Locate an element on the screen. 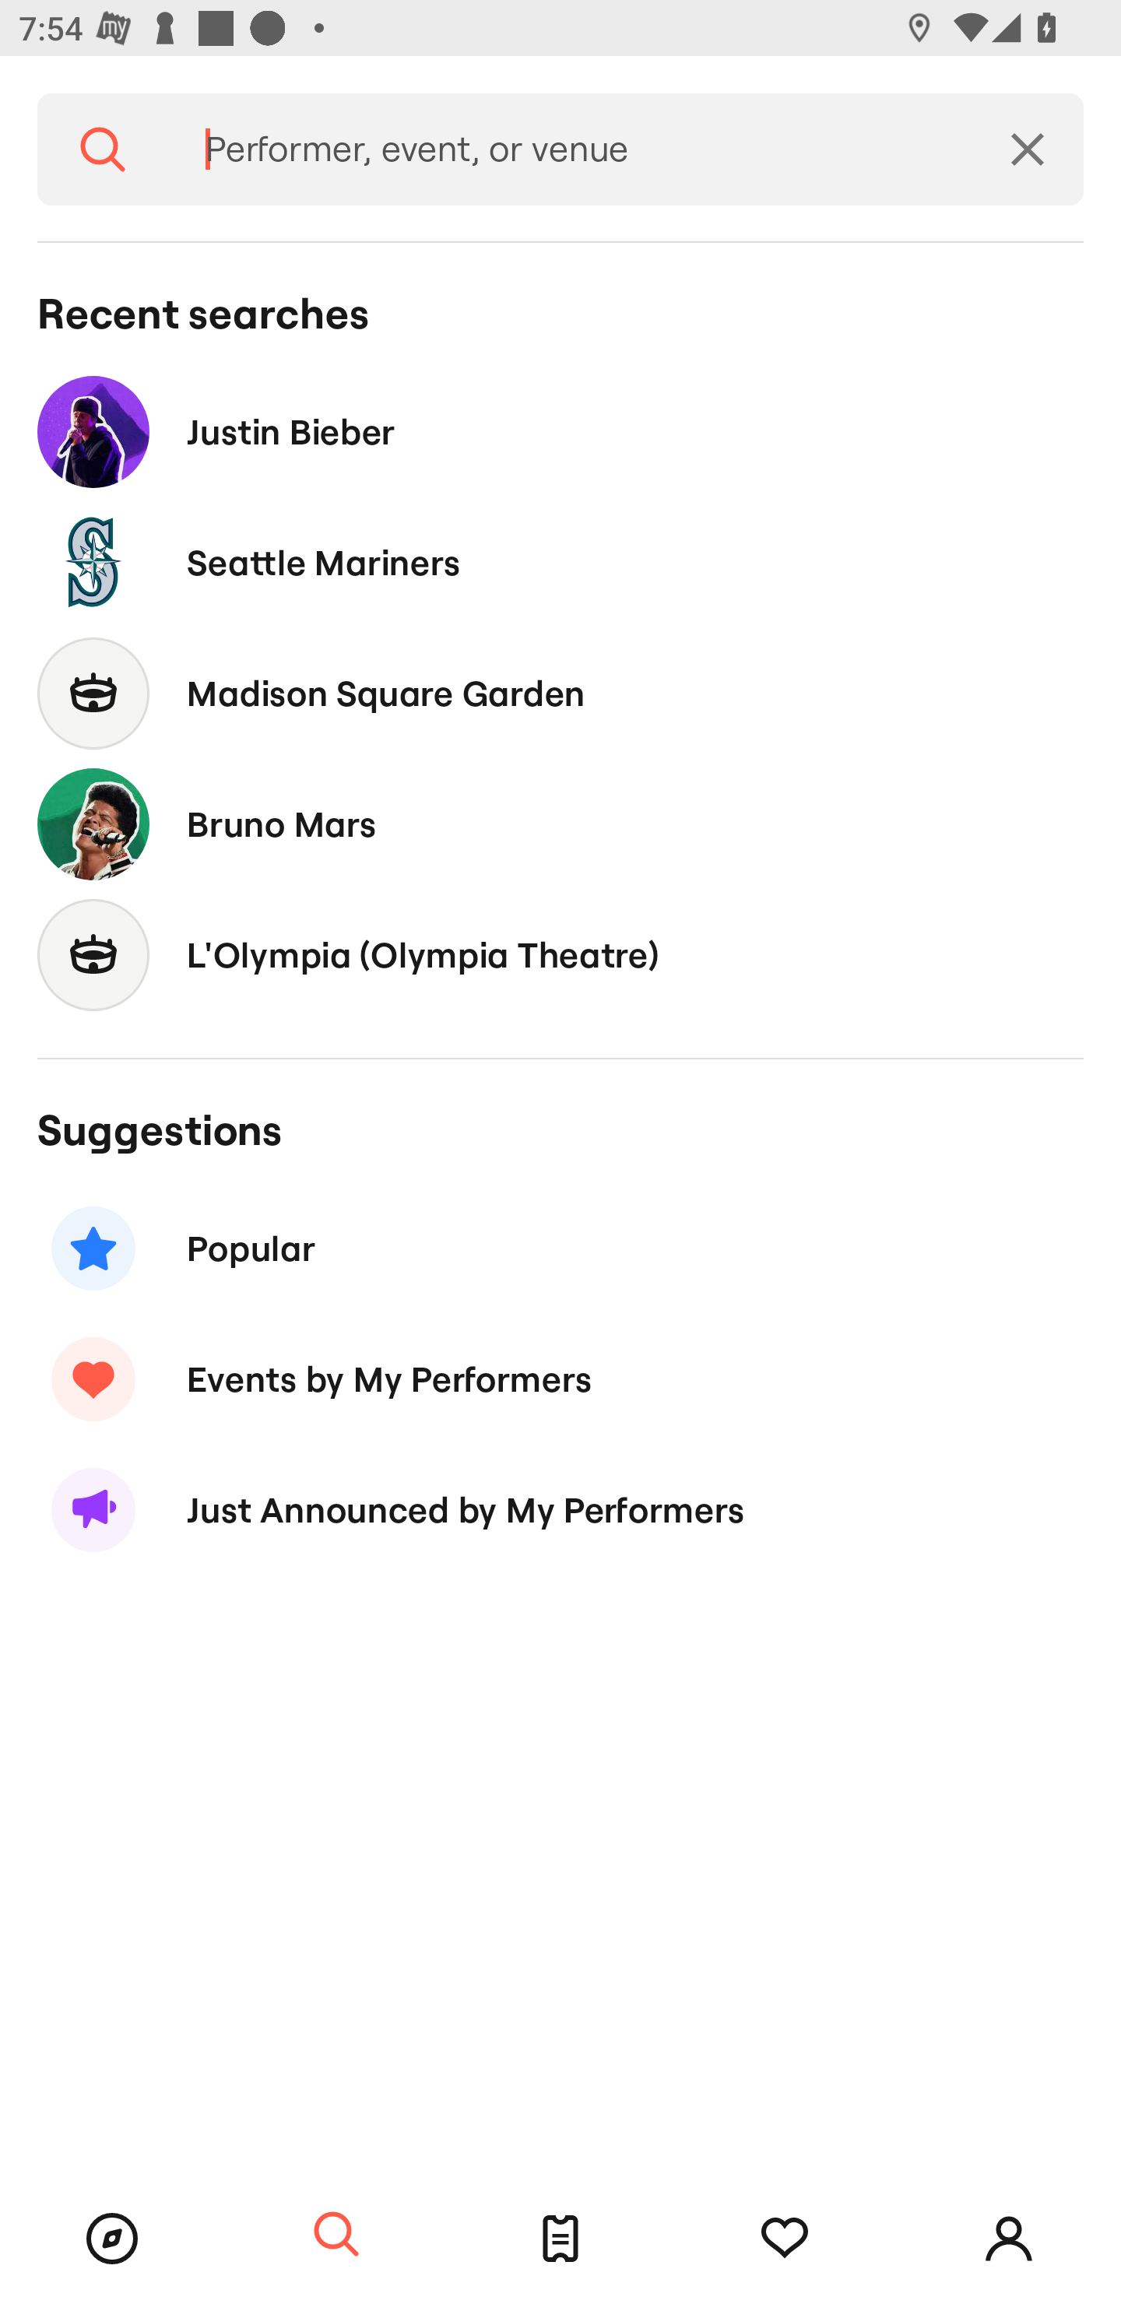 The image size is (1121, 2304). Search is located at coordinates (336, 2236).